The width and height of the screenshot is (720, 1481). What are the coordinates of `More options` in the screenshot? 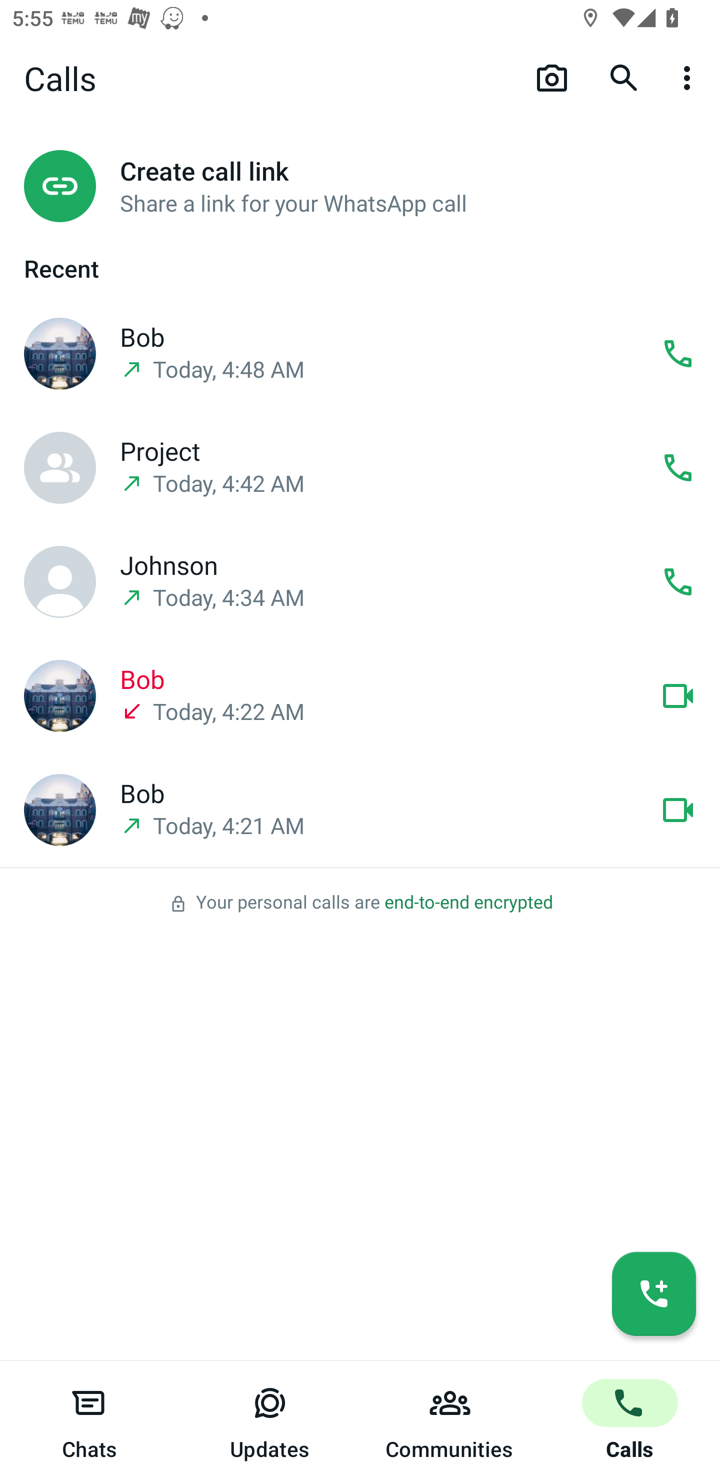 It's located at (690, 77).